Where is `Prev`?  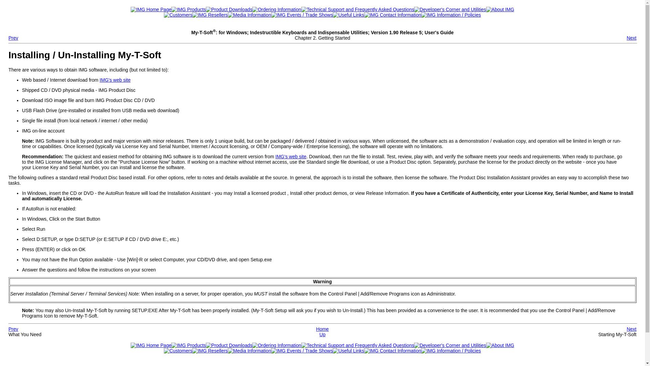 Prev is located at coordinates (13, 38).